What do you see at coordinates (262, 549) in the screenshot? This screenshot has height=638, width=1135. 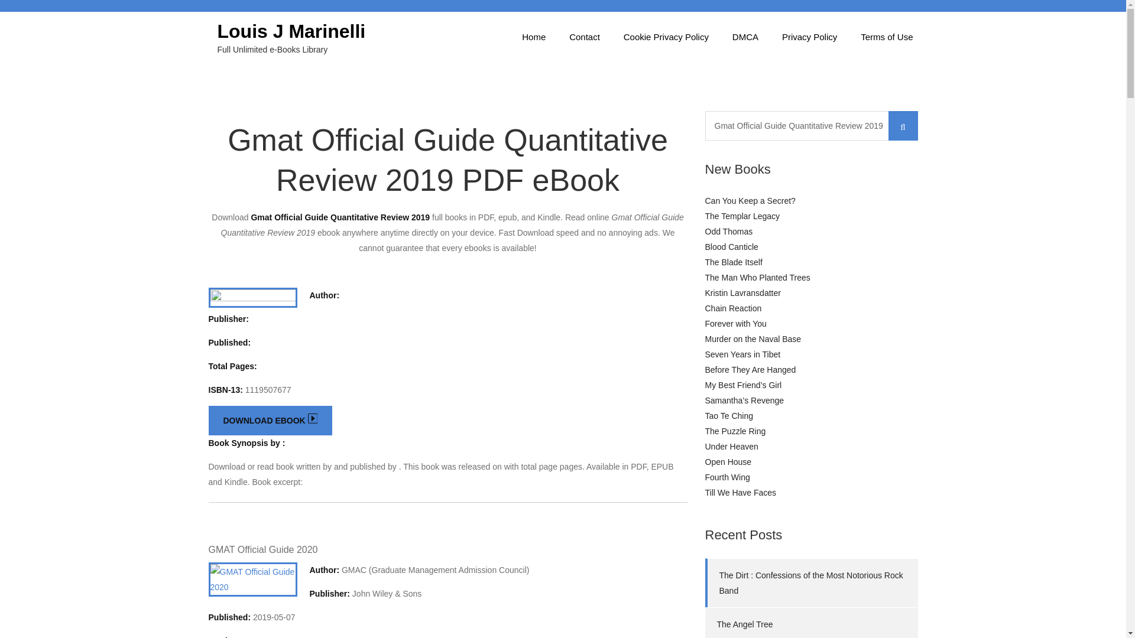 I see `GMAT Official Guide 2020` at bounding box center [262, 549].